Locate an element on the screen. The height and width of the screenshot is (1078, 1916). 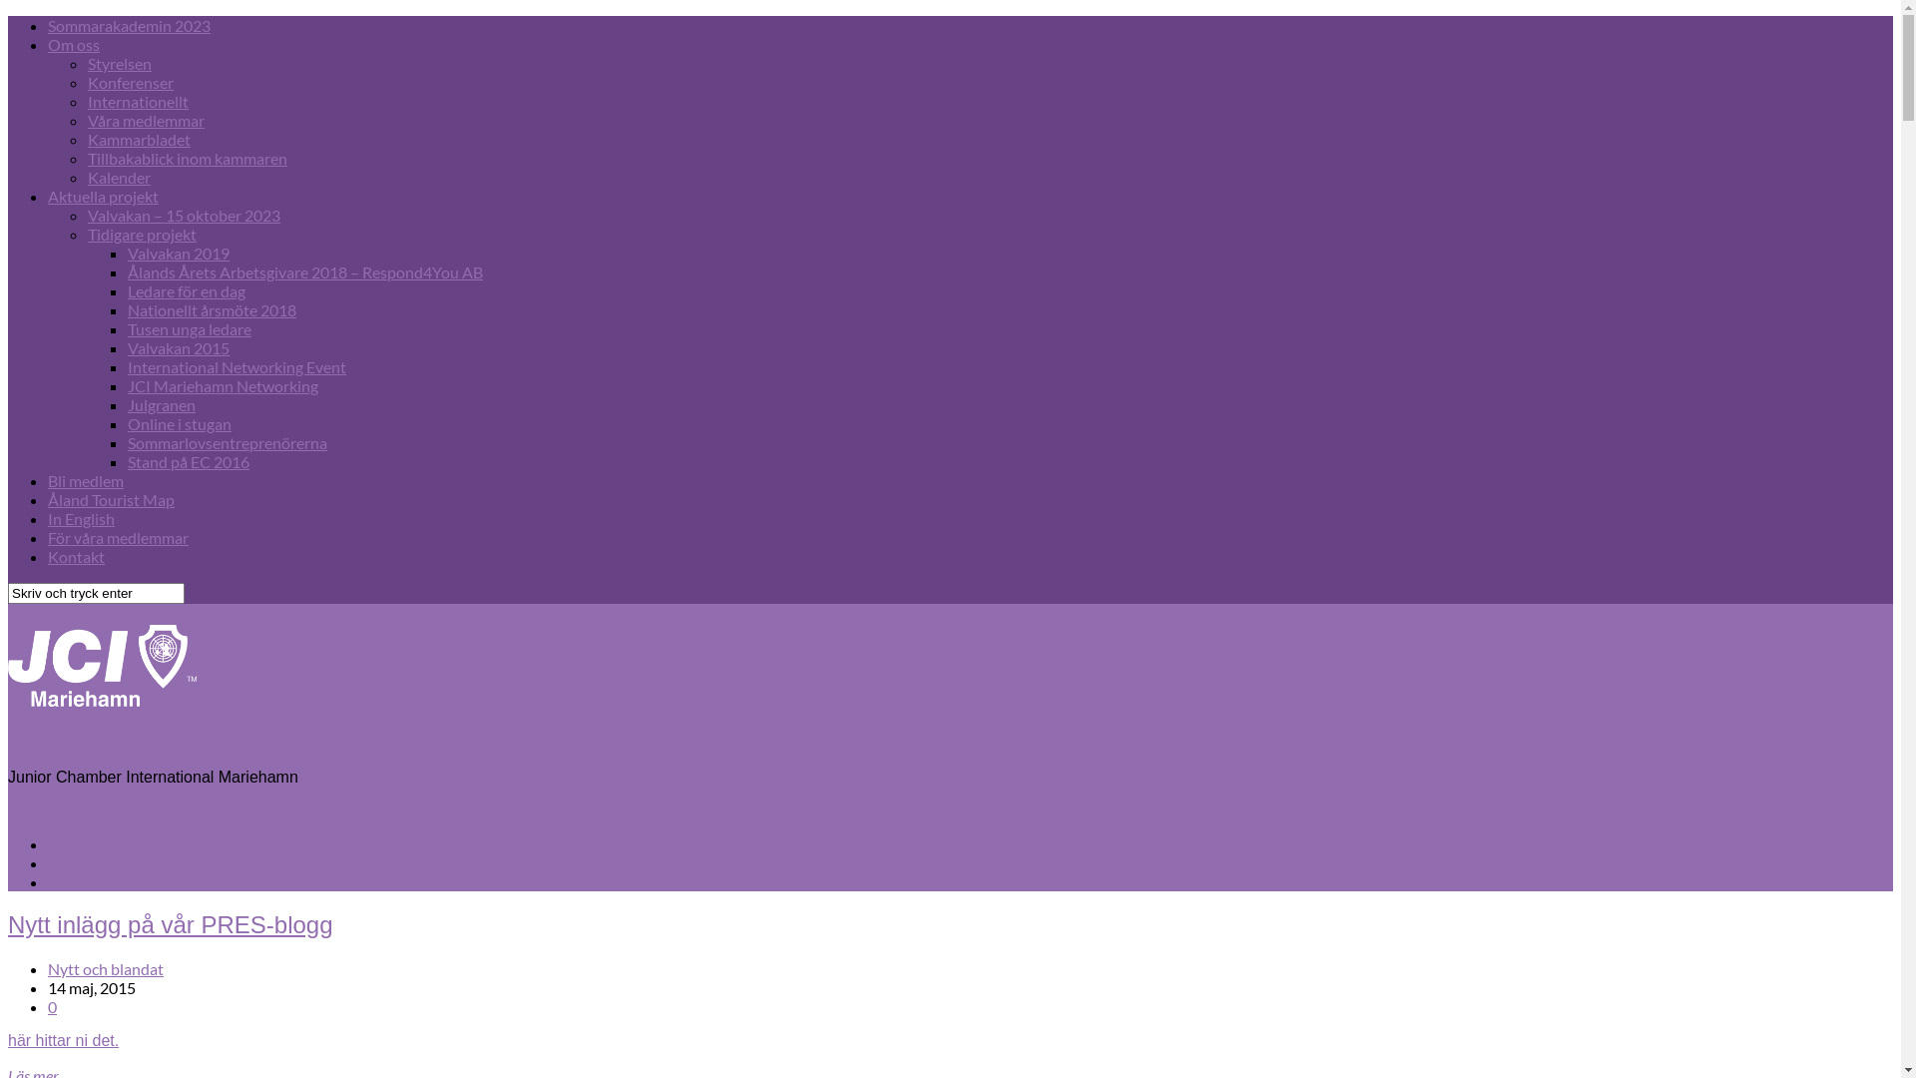
Nytt och blandat is located at coordinates (106, 968).